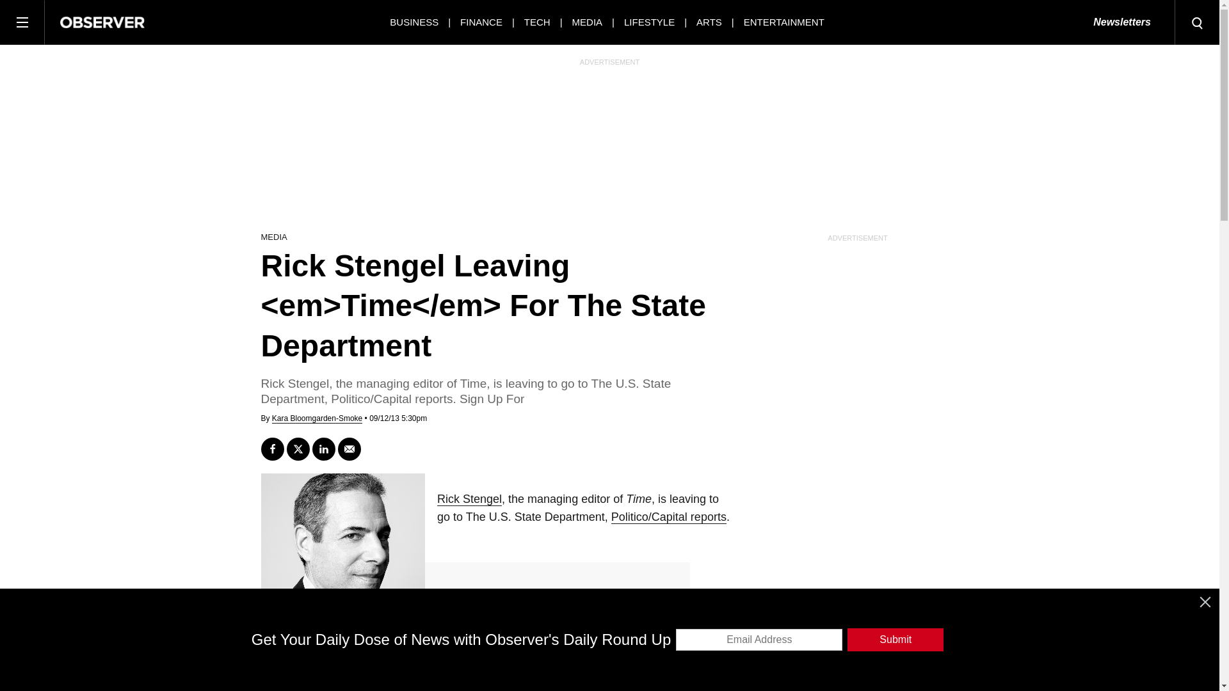 The width and height of the screenshot is (1229, 691). I want to click on View All Posts by Kara Bloomgarden-Smoke, so click(317, 418).